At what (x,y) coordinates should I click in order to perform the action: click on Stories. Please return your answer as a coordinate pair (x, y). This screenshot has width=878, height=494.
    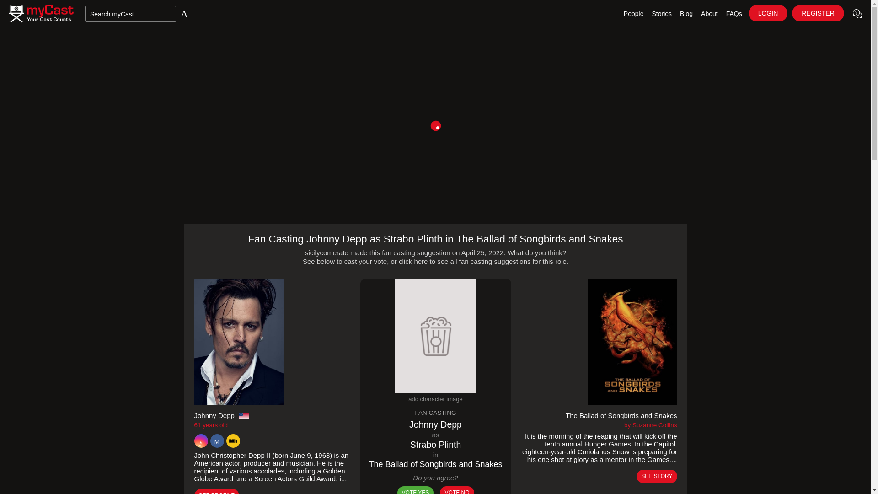
    Looking at the image, I should click on (662, 14).